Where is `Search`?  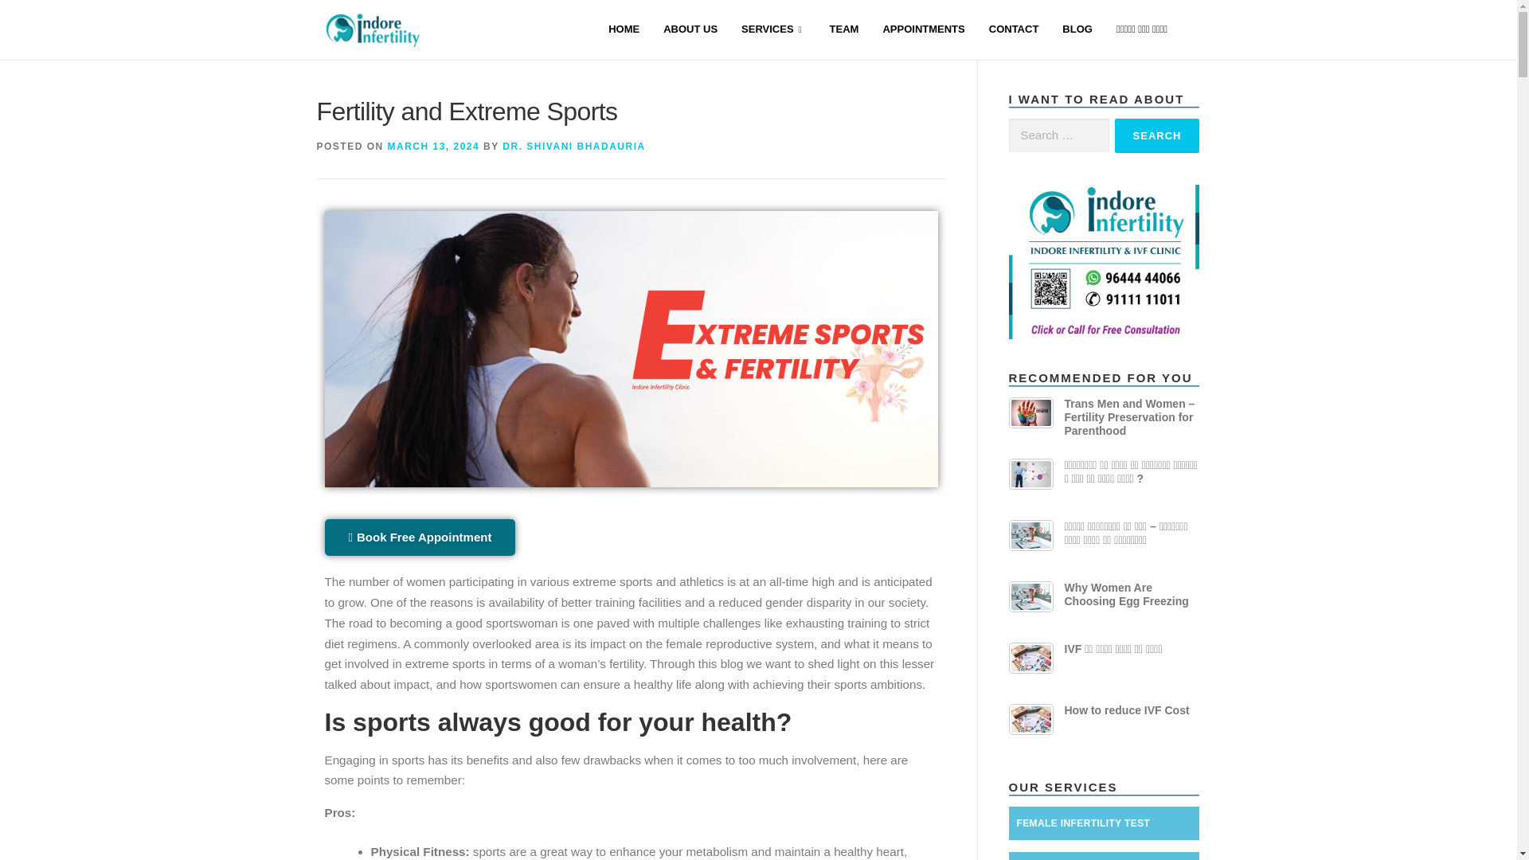
Search is located at coordinates (1157, 135).